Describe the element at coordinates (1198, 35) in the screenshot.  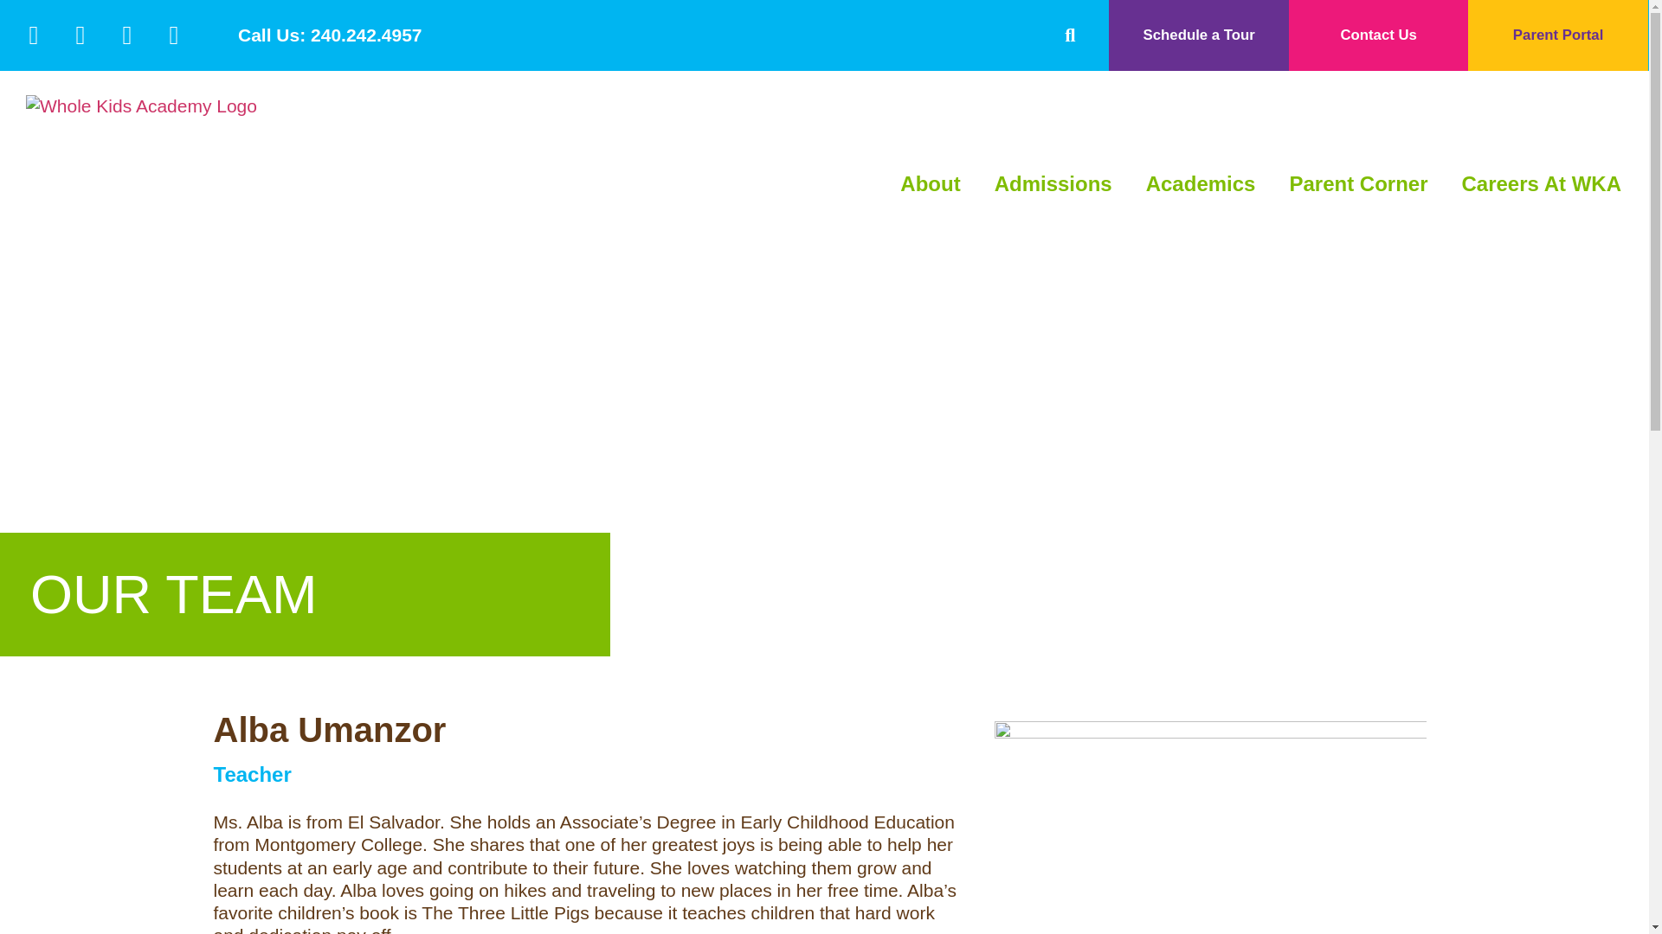
I see `Schedule a Tour` at that location.